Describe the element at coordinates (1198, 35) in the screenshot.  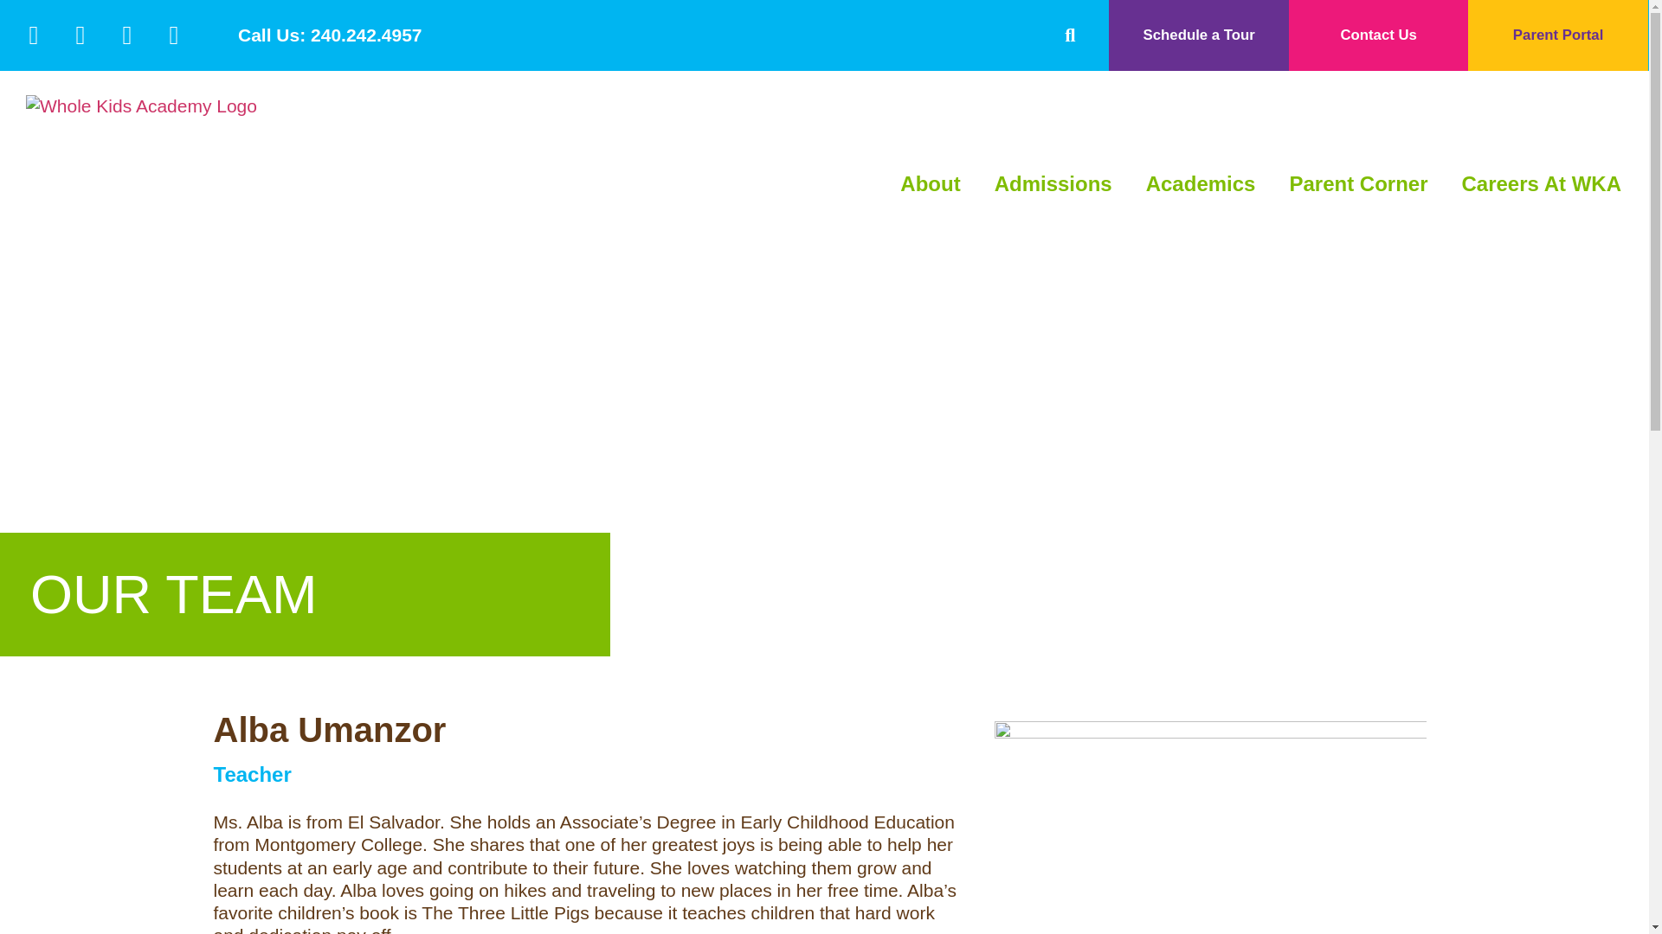
I see `Schedule a Tour` at that location.